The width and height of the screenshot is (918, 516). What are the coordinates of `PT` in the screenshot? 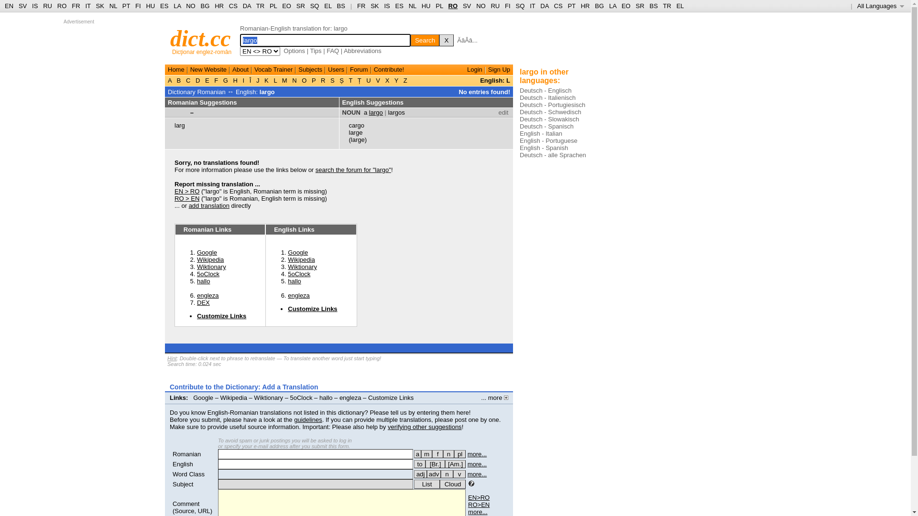 It's located at (126, 6).